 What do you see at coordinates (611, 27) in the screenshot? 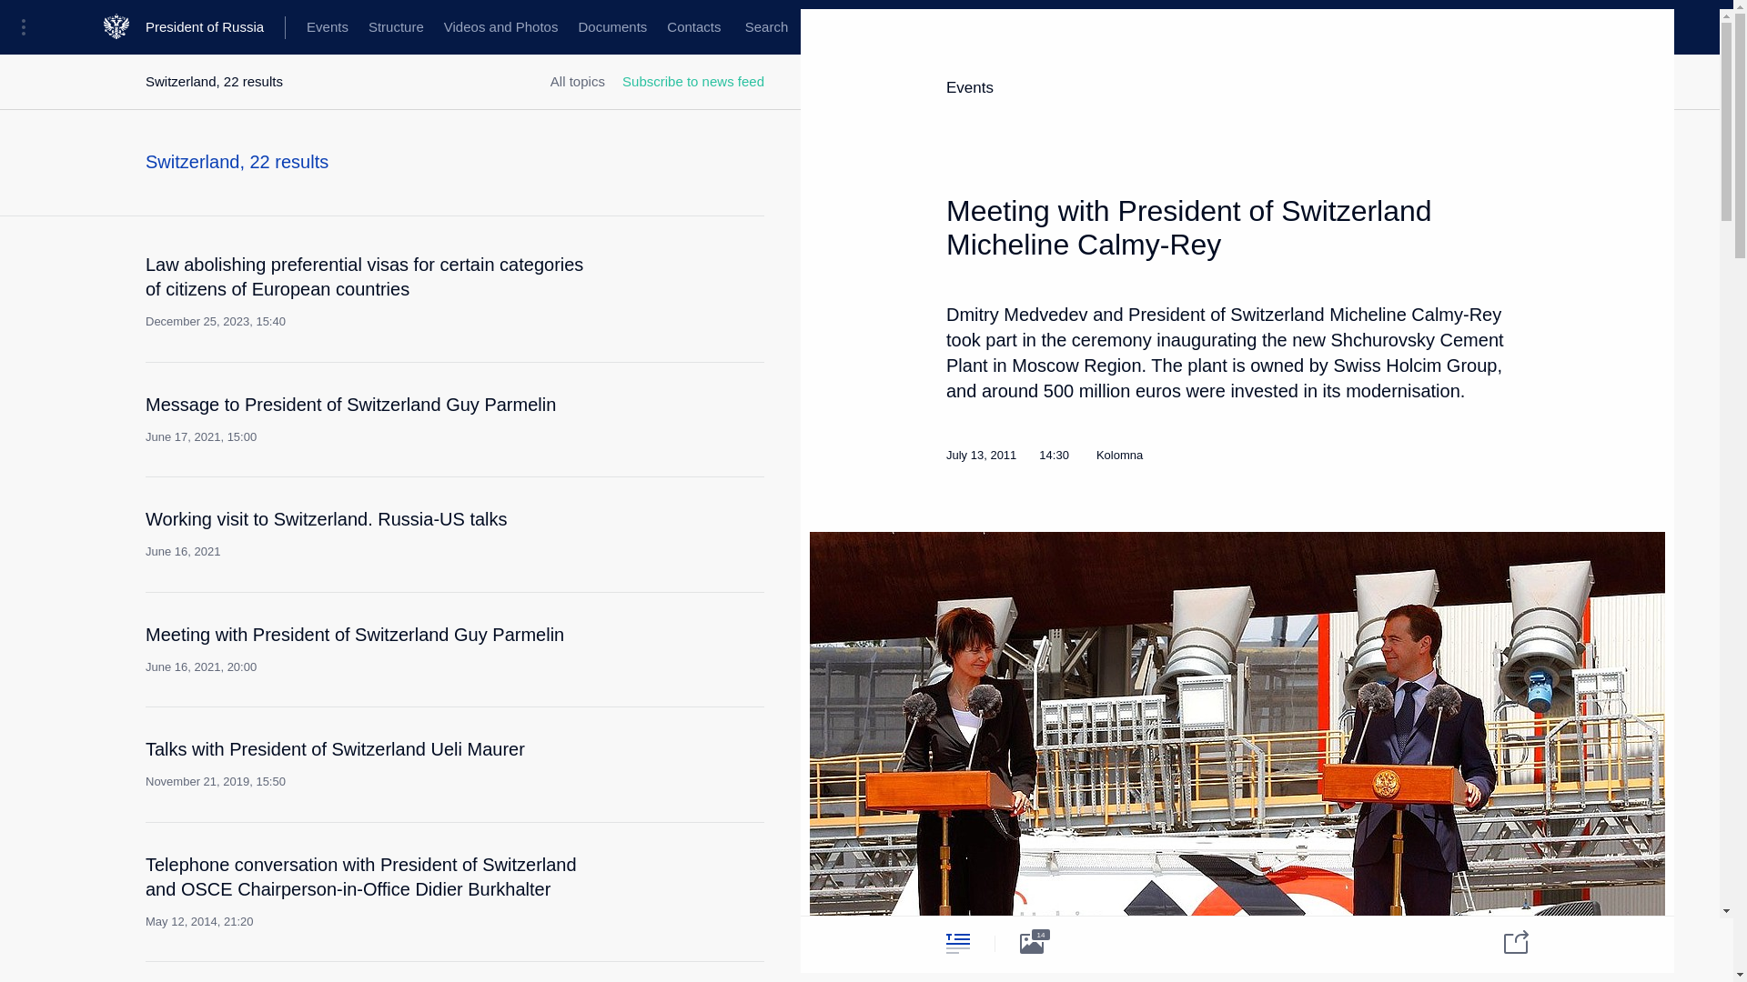
I see `Structure` at bounding box center [611, 27].